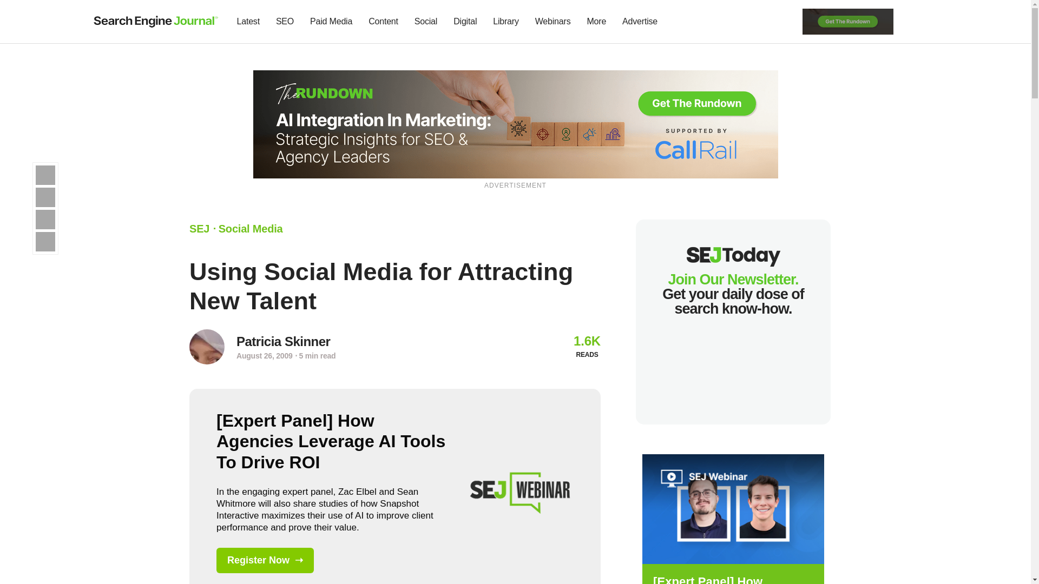 This screenshot has height=584, width=1039. Describe the element at coordinates (911, 22) in the screenshot. I see `Subscribe to our Newsletter` at that location.